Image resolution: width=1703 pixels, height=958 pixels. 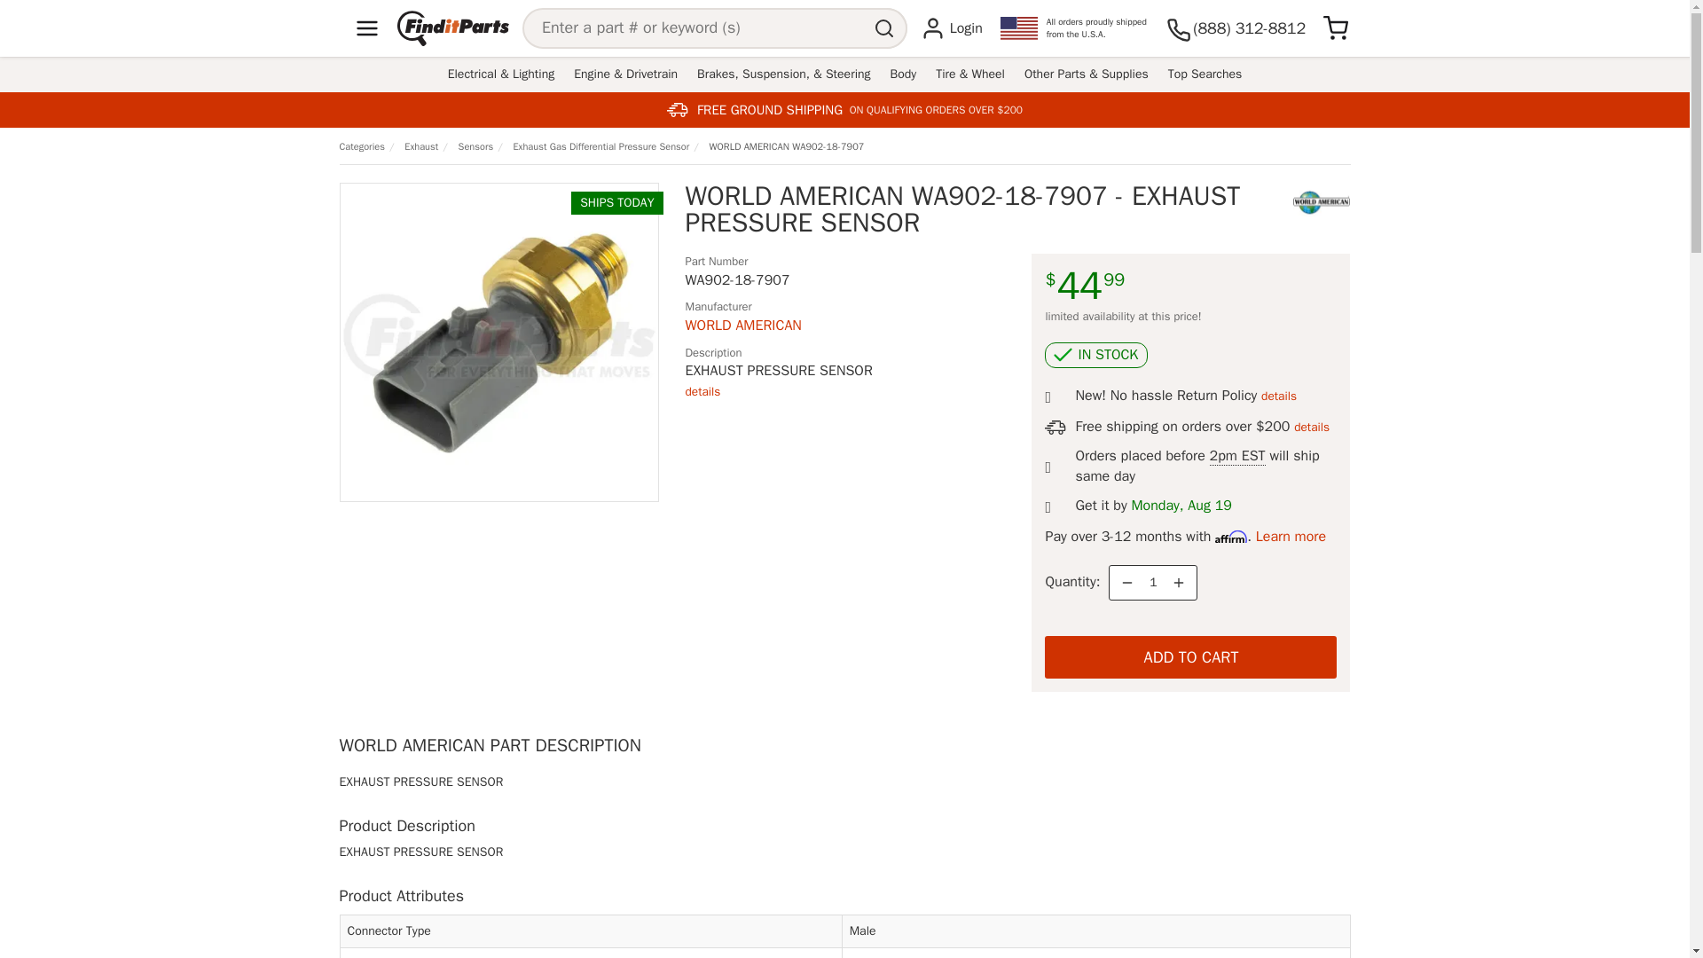 What do you see at coordinates (1153, 582) in the screenshot?
I see `1` at bounding box center [1153, 582].